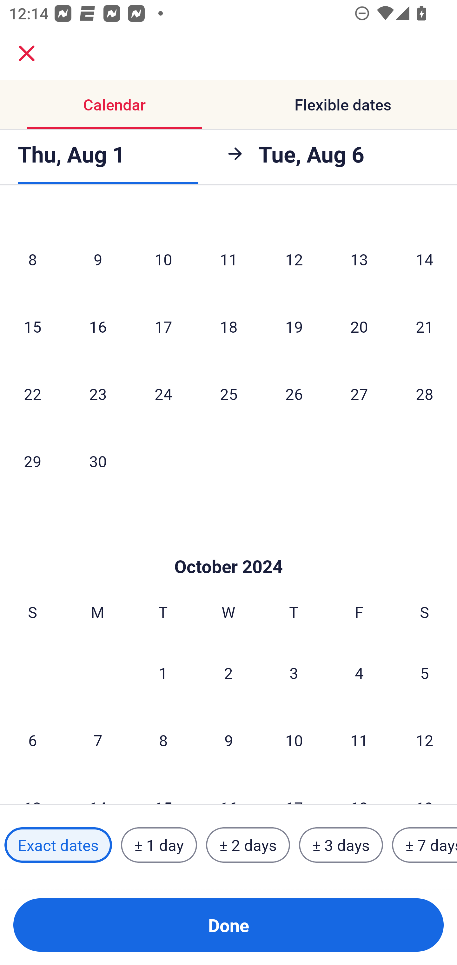 The image size is (457, 965). Describe the element at coordinates (425, 394) in the screenshot. I see `28 Saturday, September 28, 2024` at that location.